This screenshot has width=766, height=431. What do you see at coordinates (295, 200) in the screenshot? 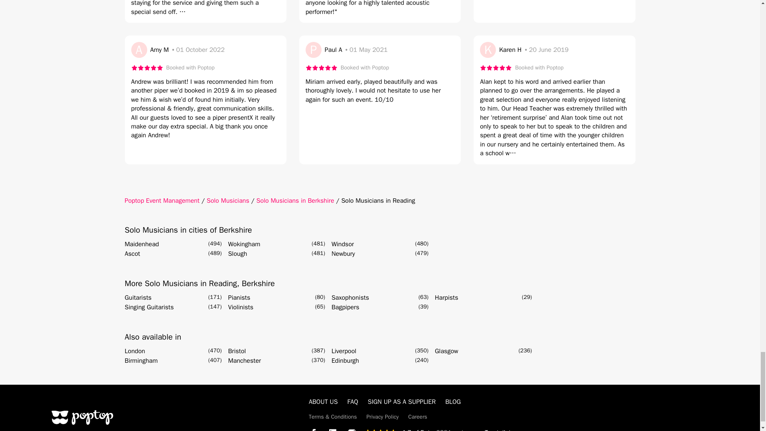
I see `Solo Musicians in Berkshire` at bounding box center [295, 200].